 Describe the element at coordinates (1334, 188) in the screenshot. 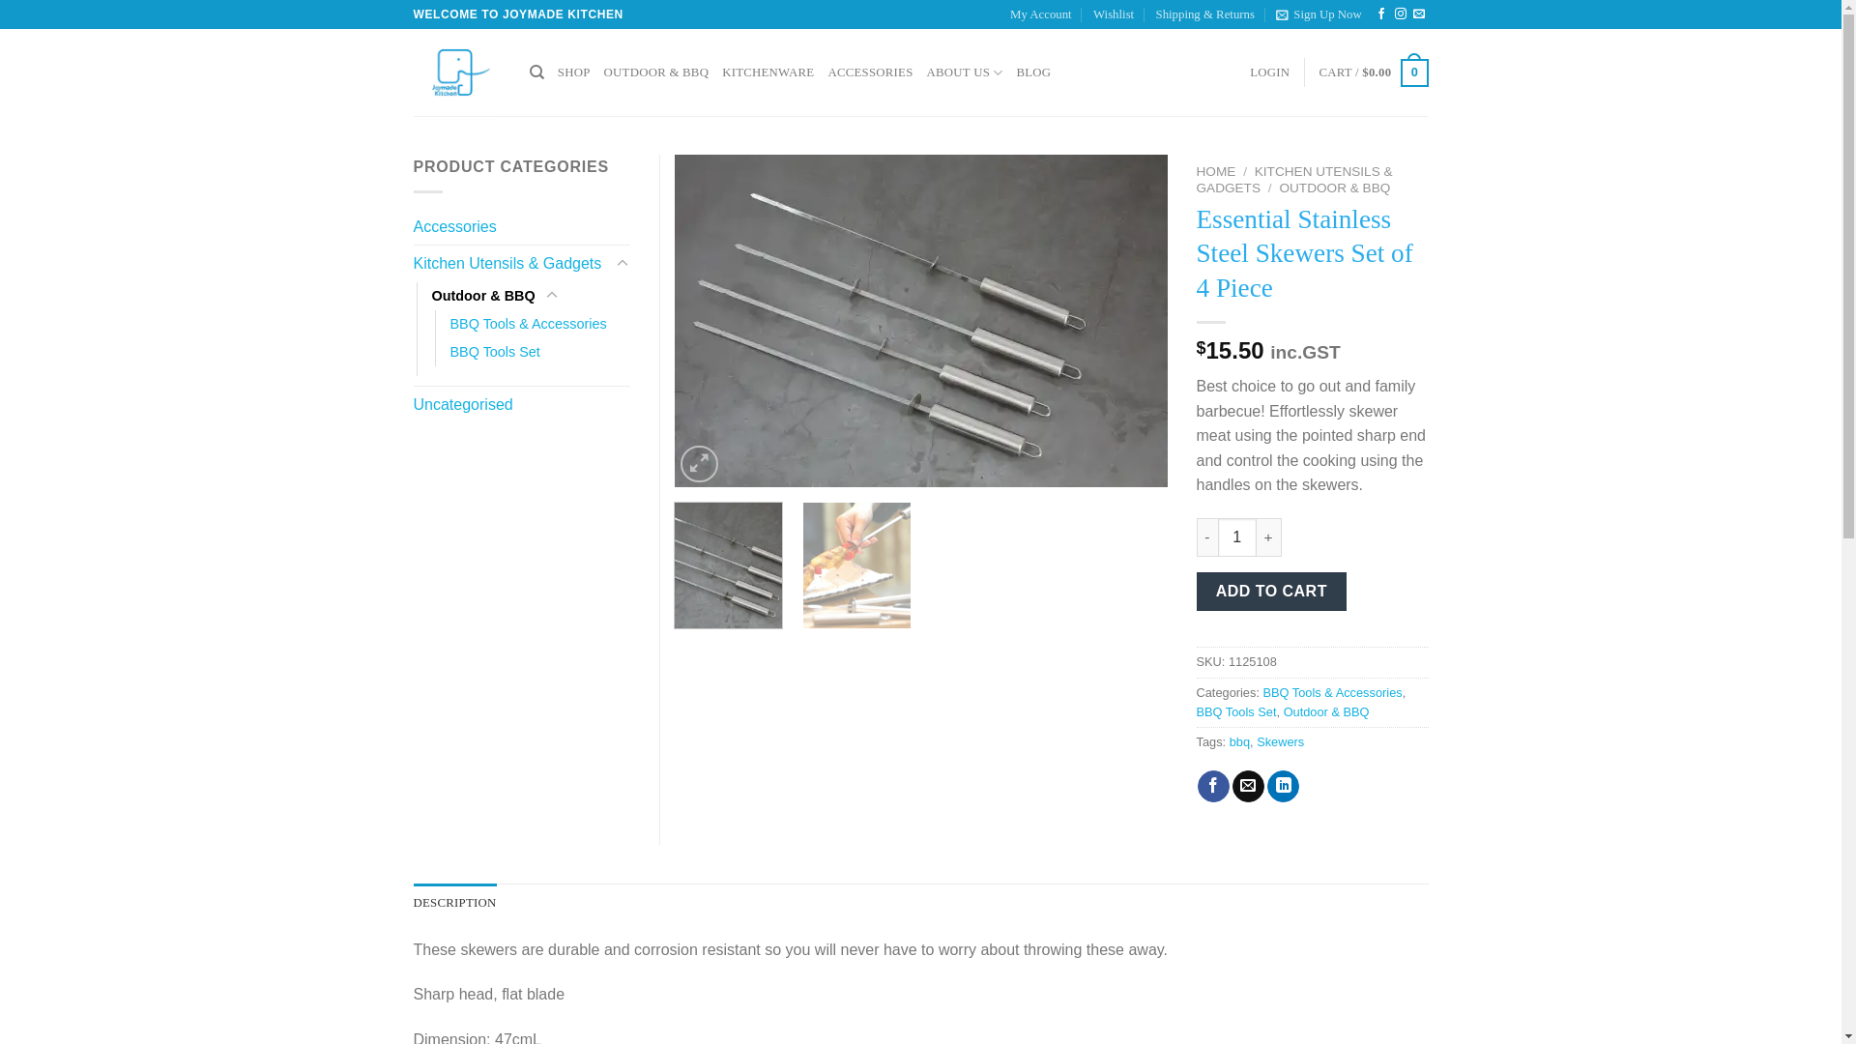

I see `OUTDOOR & BBQ` at that location.